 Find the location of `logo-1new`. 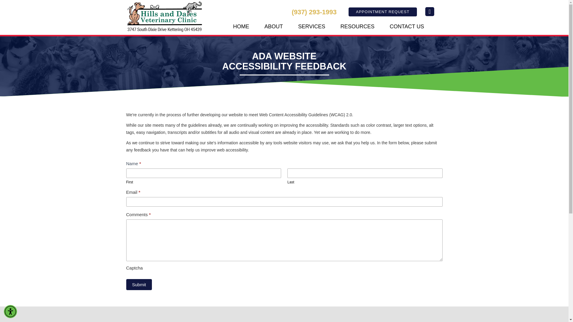

logo-1new is located at coordinates (165, 17).